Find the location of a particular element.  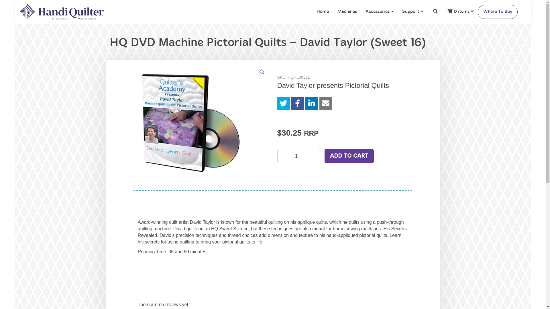

Share on Twitter is located at coordinates (284, 104).